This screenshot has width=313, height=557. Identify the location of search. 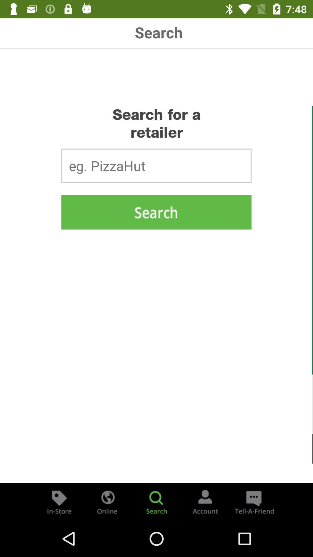
(156, 502).